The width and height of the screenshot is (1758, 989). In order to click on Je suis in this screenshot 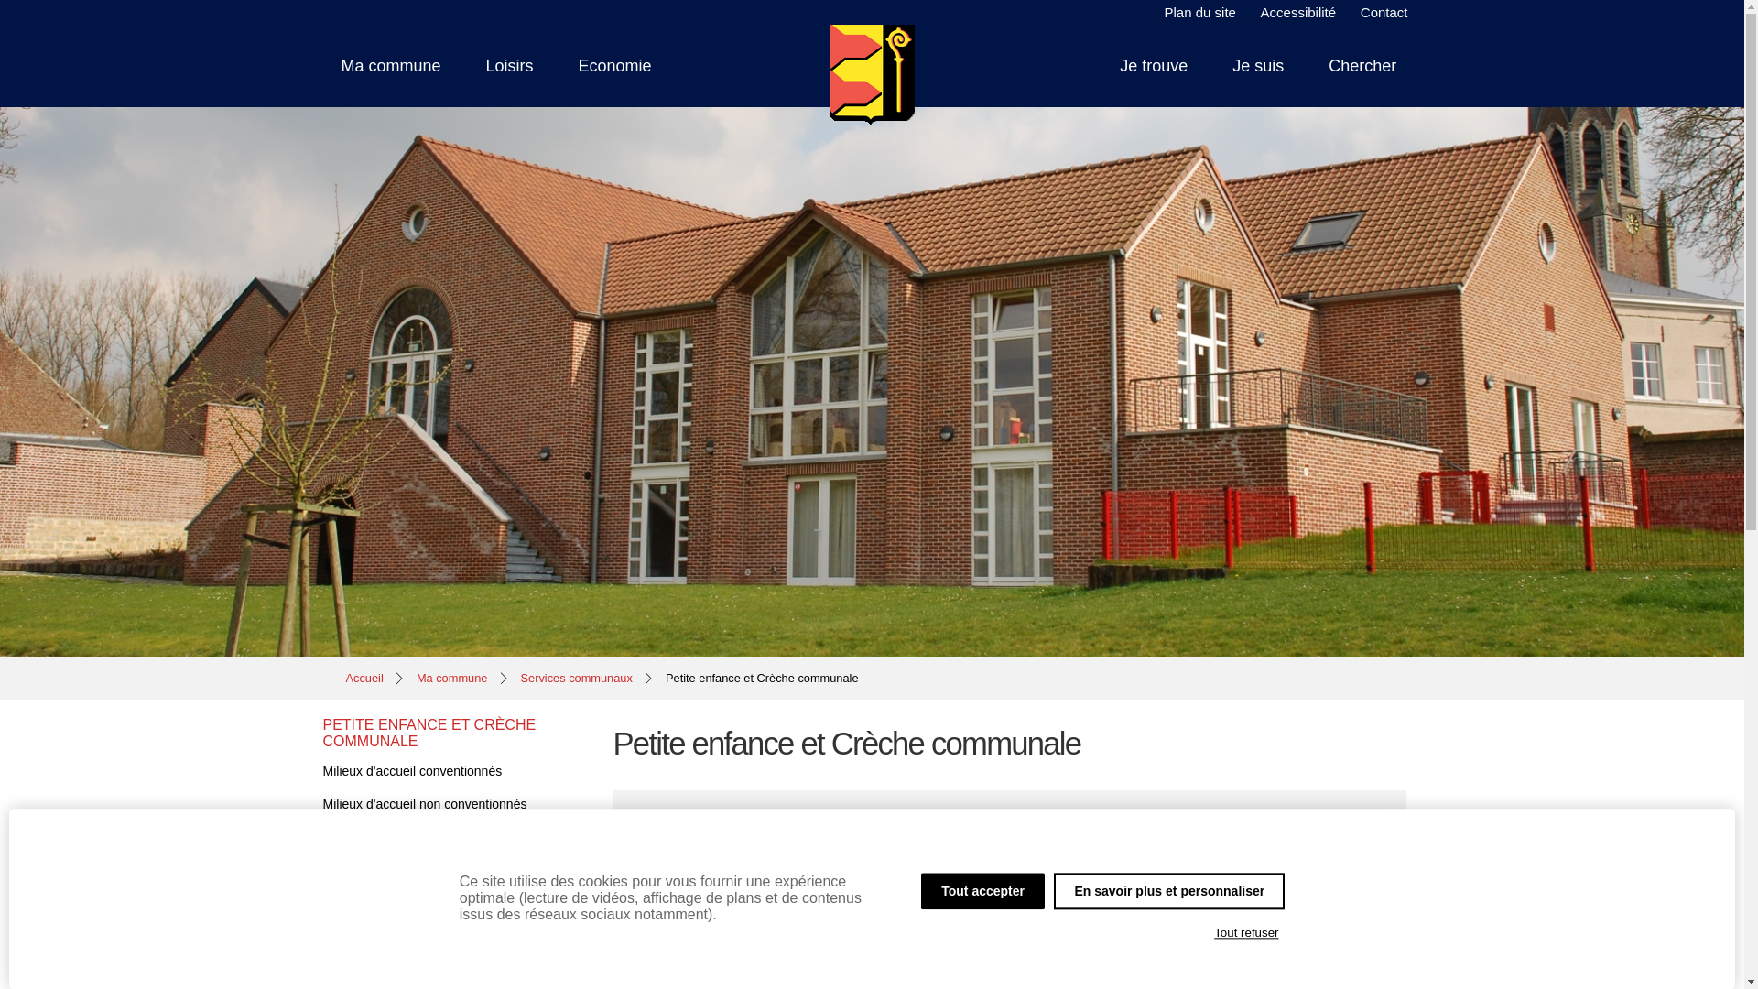, I will do `click(1258, 66)`.